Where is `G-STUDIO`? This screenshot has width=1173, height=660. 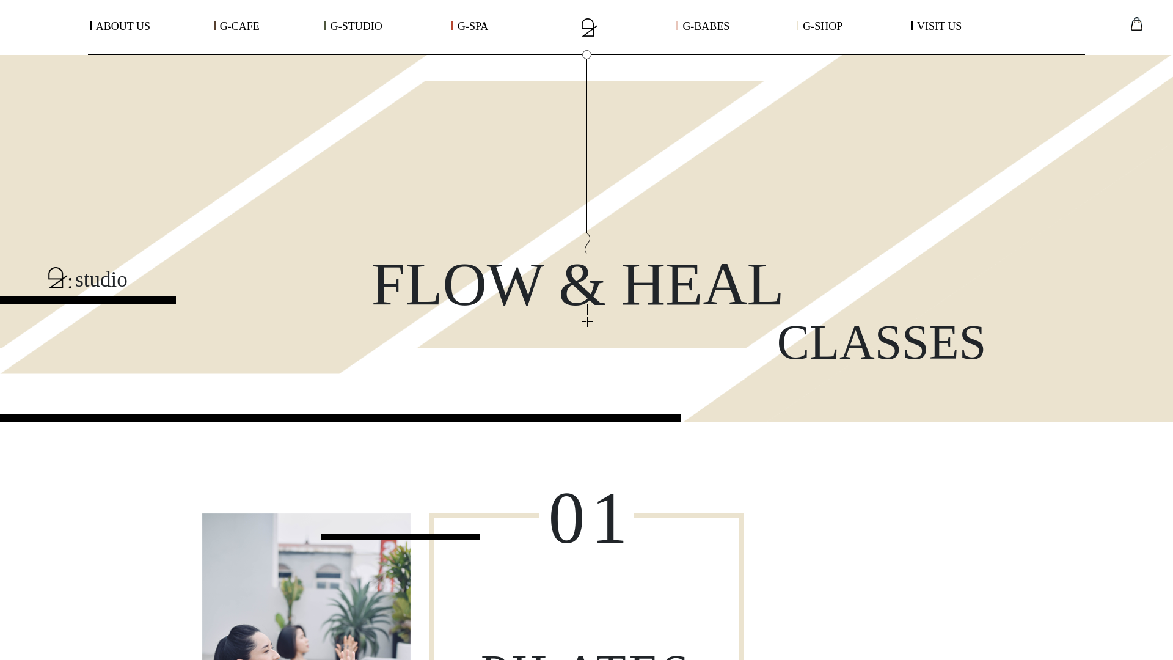 G-STUDIO is located at coordinates (356, 26).